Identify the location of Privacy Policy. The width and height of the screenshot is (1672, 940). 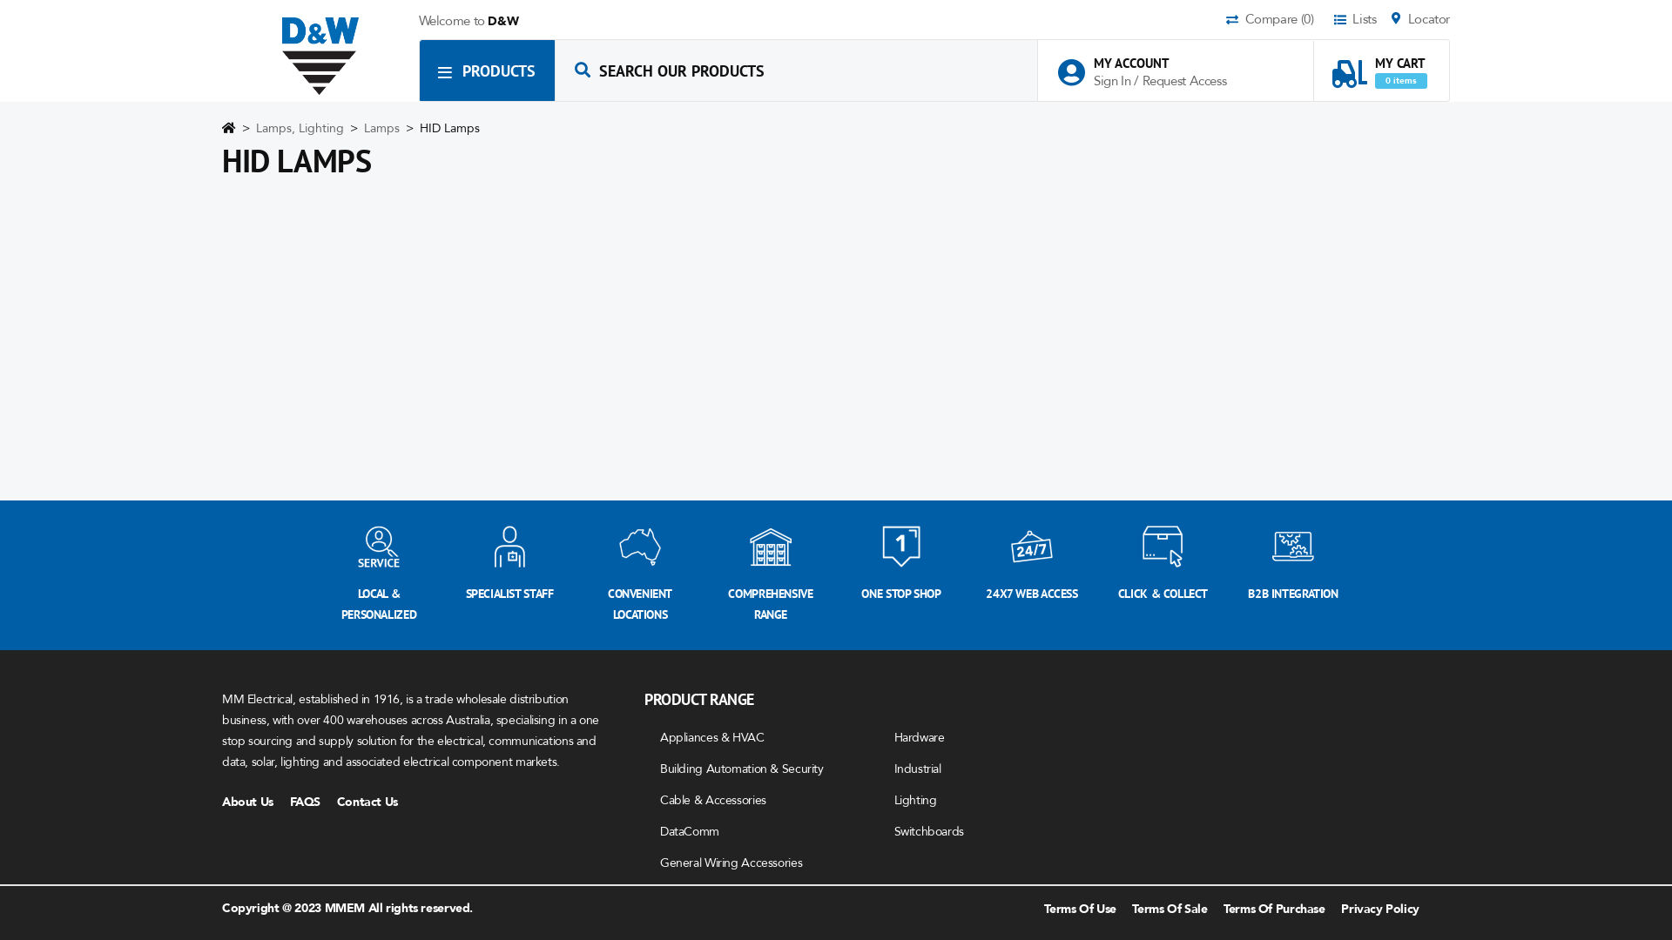
(1380, 909).